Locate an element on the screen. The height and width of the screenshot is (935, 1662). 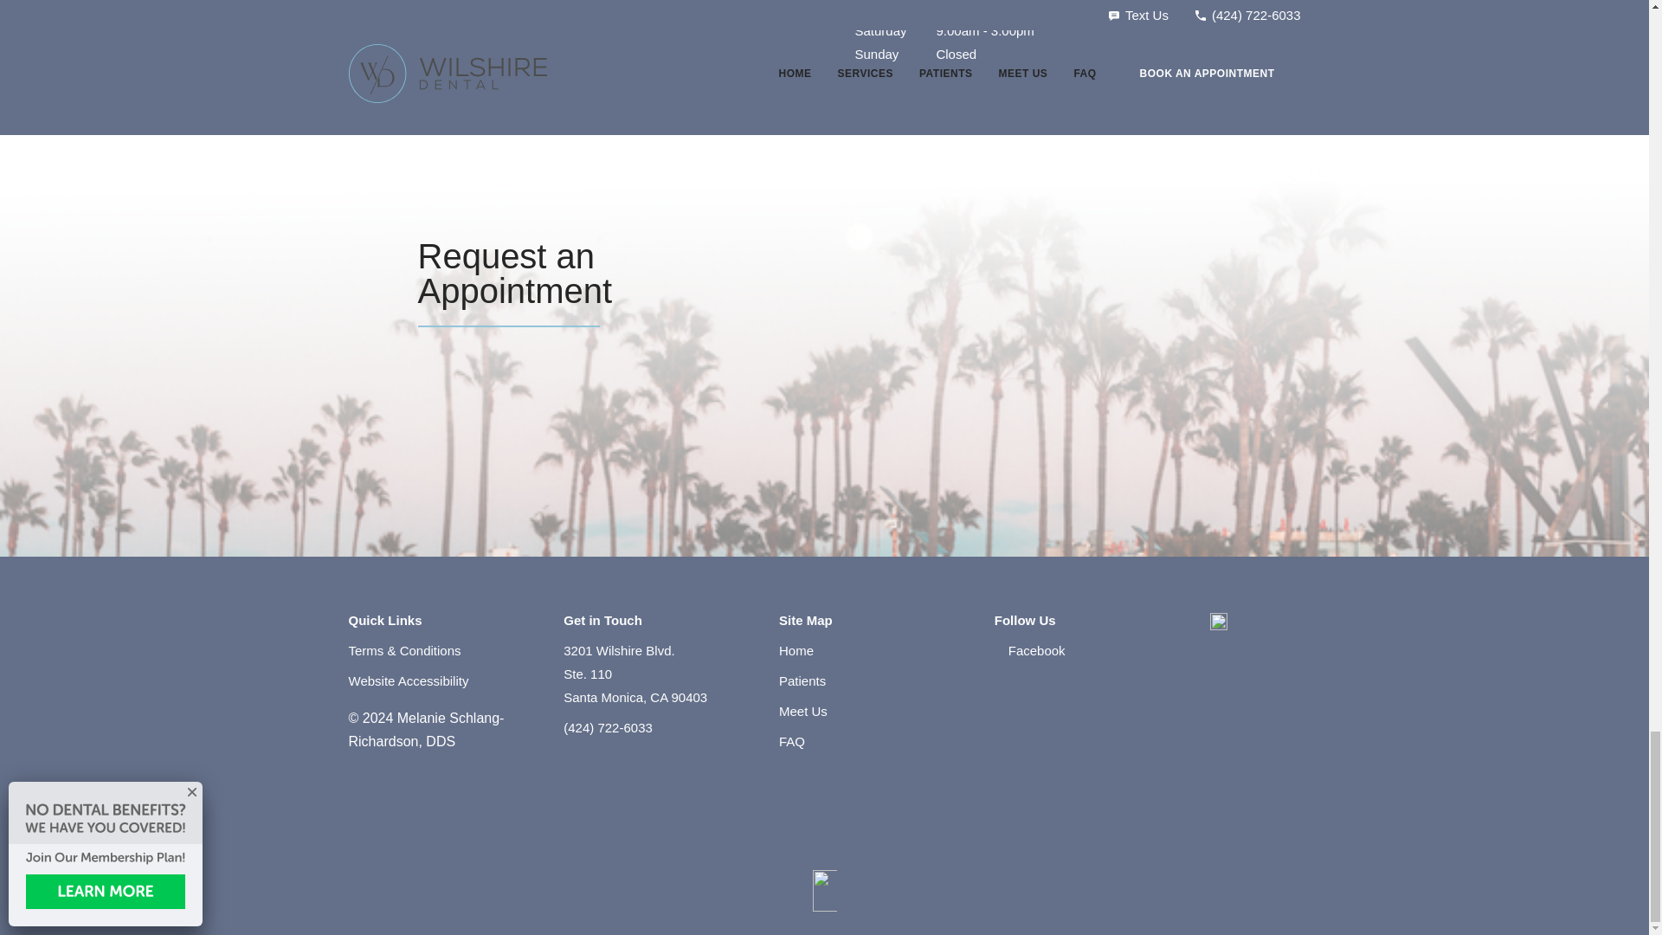
FAQ is located at coordinates (802, 680).